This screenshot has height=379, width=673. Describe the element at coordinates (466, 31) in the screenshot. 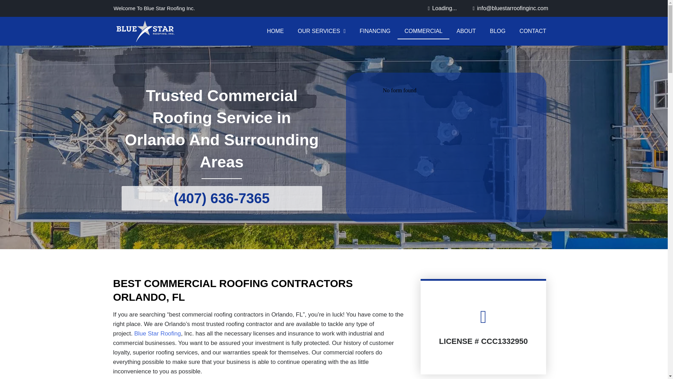

I see `ABOUT` at that location.